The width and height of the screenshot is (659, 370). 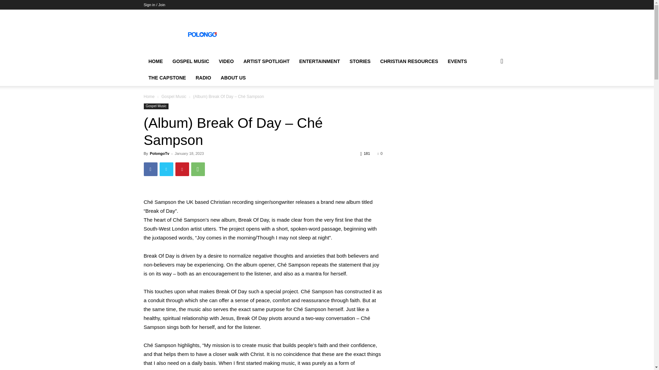 What do you see at coordinates (320, 61) in the screenshot?
I see `ENTERTAINMENT` at bounding box center [320, 61].